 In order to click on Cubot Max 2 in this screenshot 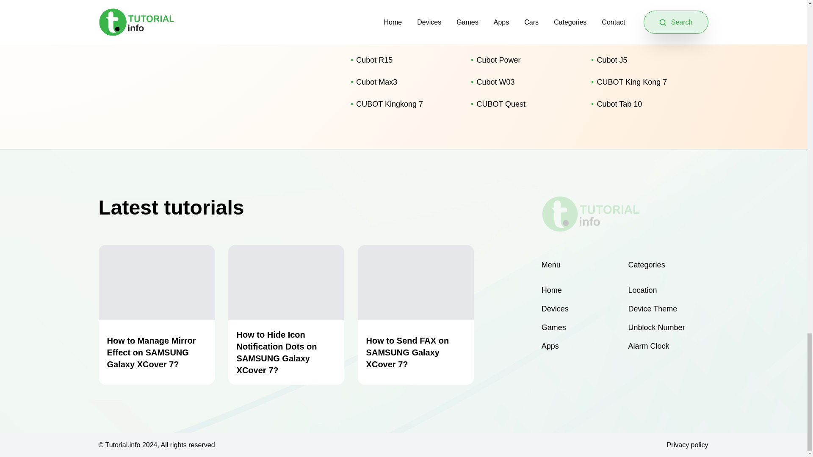, I will do `click(644, 38)`.